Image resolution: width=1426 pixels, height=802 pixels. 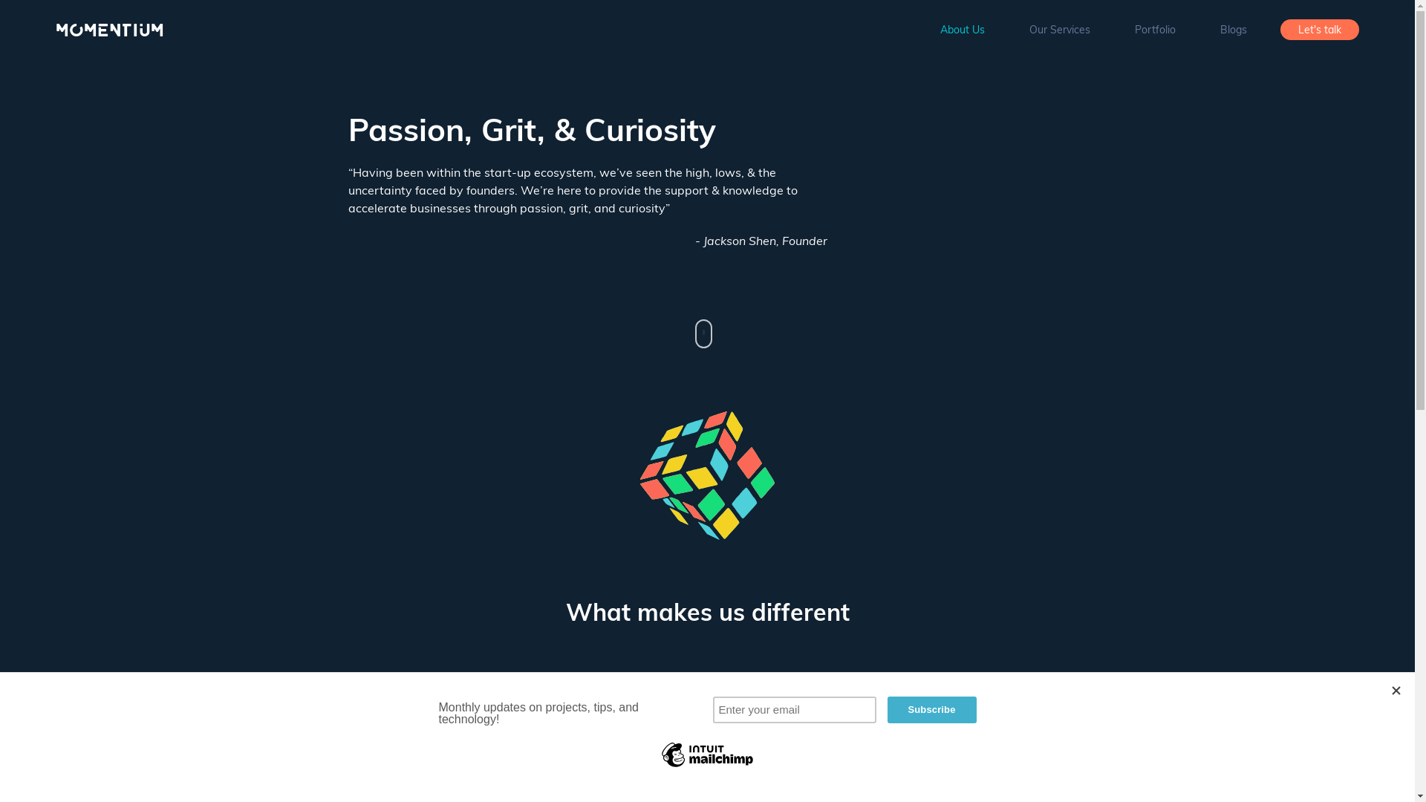 What do you see at coordinates (1320, 30) in the screenshot?
I see `Let's talk` at bounding box center [1320, 30].